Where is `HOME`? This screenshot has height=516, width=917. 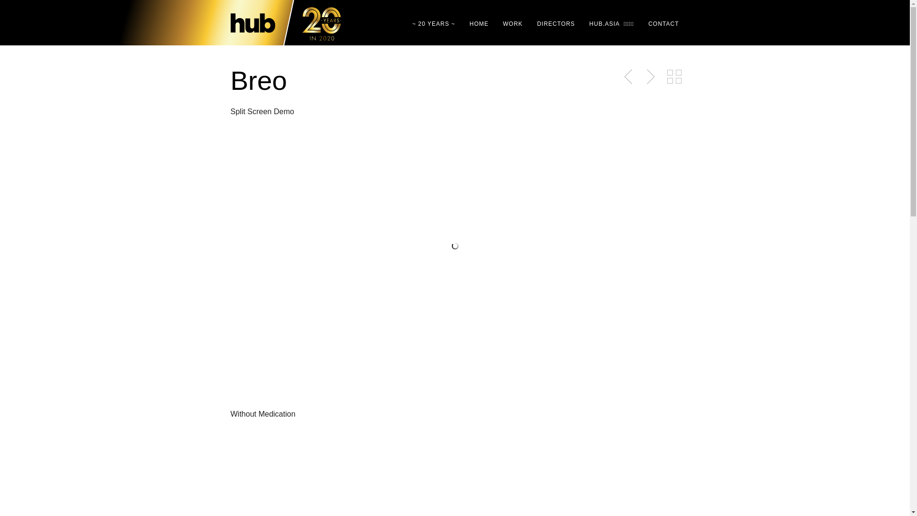 HOME is located at coordinates (476, 24).